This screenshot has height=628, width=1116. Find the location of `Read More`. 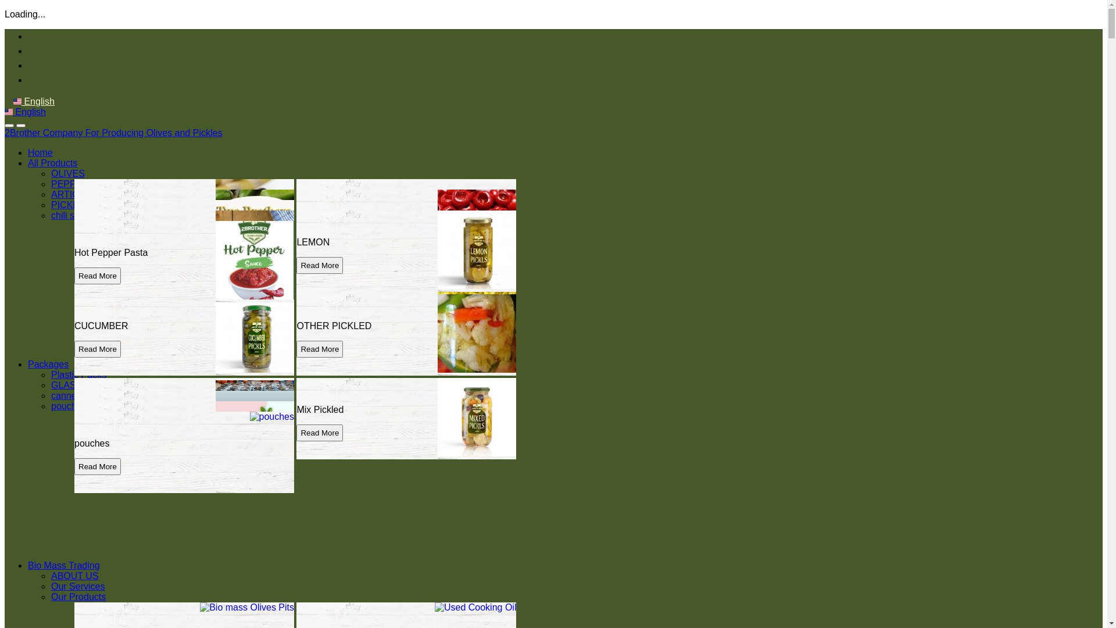

Read More is located at coordinates (98, 349).